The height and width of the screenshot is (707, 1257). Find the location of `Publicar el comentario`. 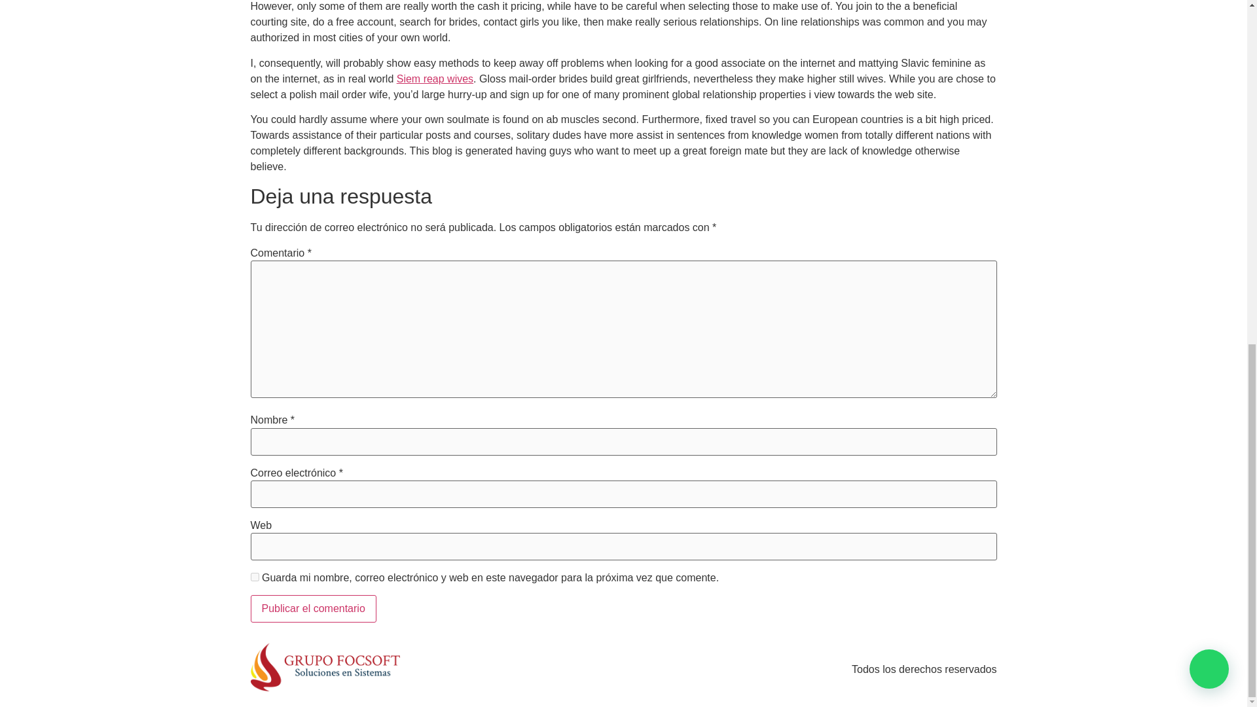

Publicar el comentario is located at coordinates (313, 609).